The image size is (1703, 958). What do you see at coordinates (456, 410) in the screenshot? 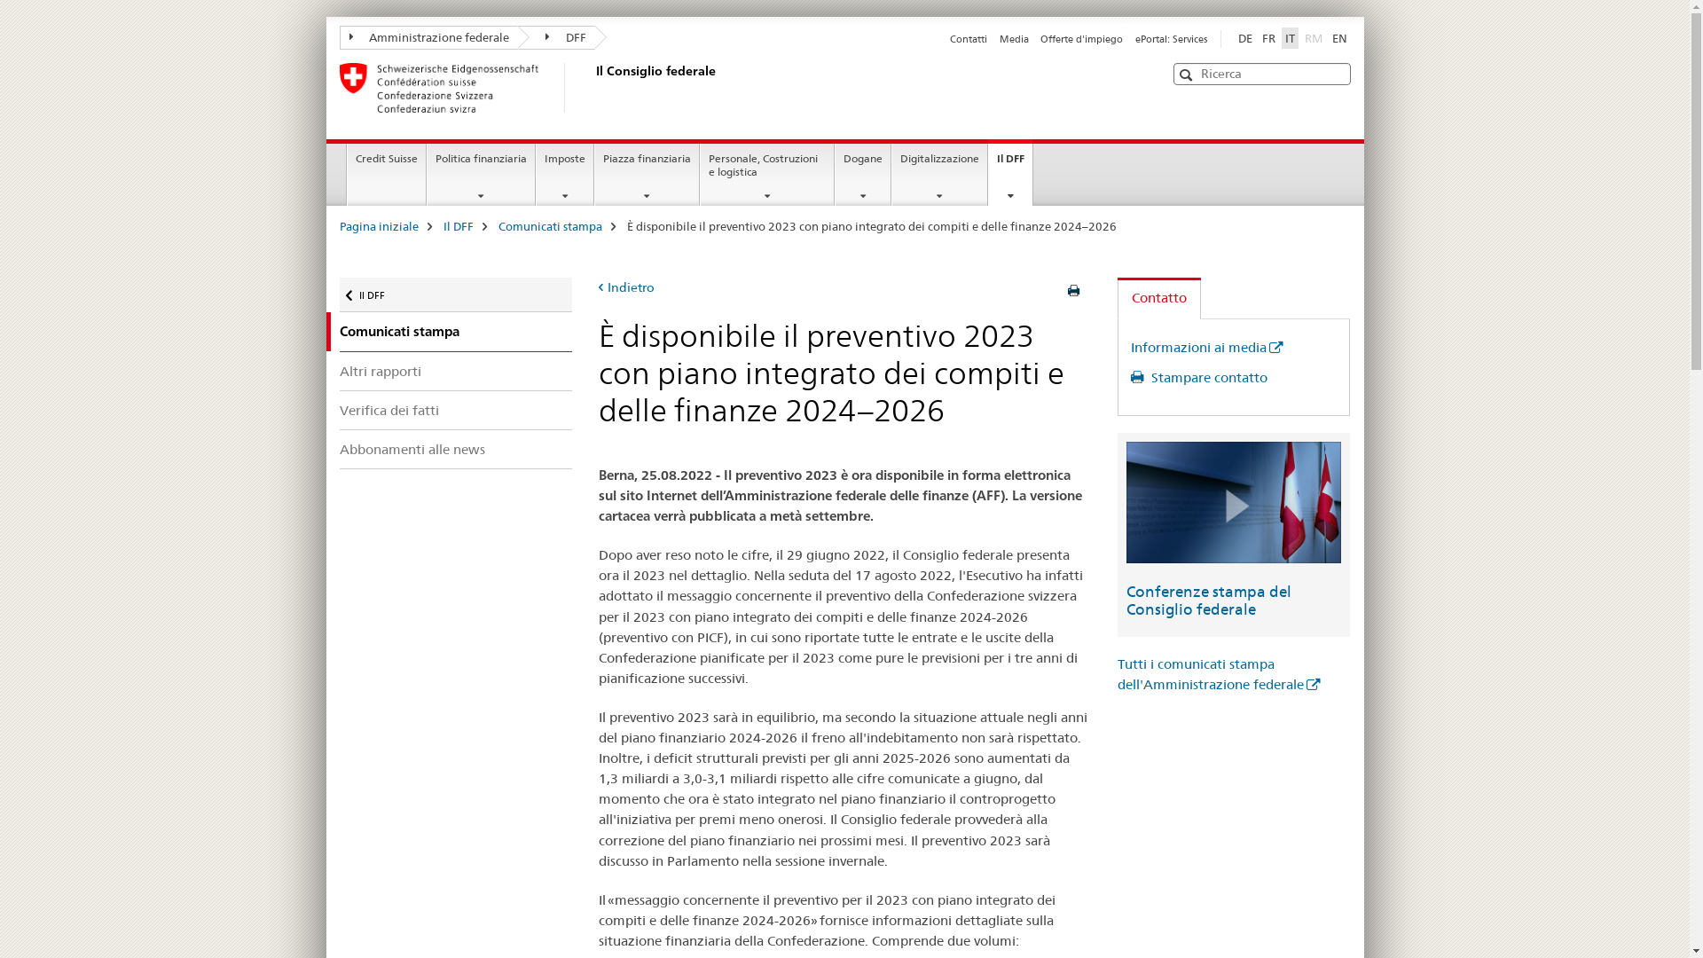
I see `Verifica dei fatti` at bounding box center [456, 410].